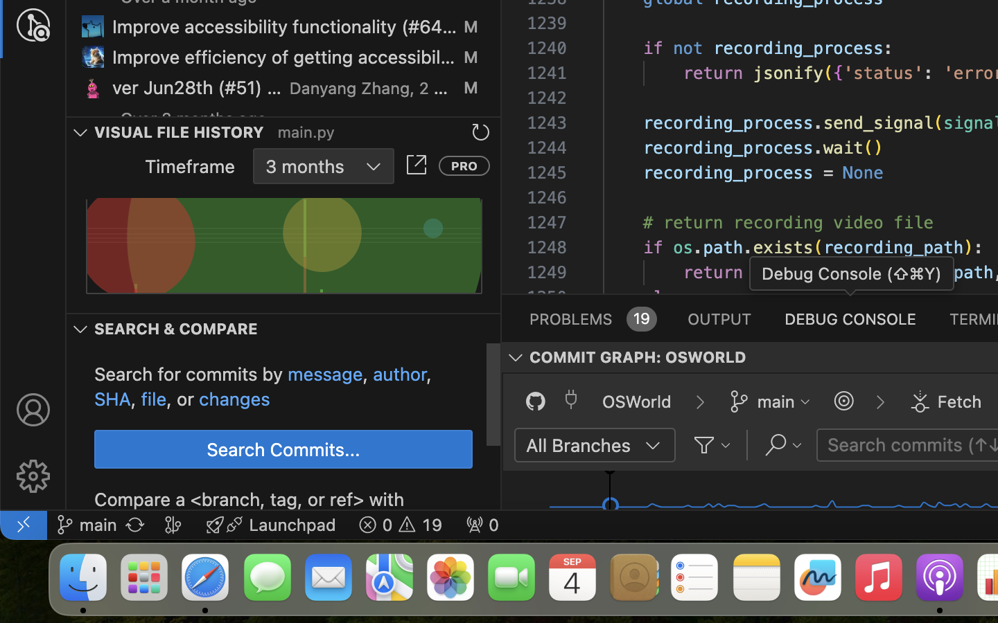  I want to click on  0, so click(482, 525).